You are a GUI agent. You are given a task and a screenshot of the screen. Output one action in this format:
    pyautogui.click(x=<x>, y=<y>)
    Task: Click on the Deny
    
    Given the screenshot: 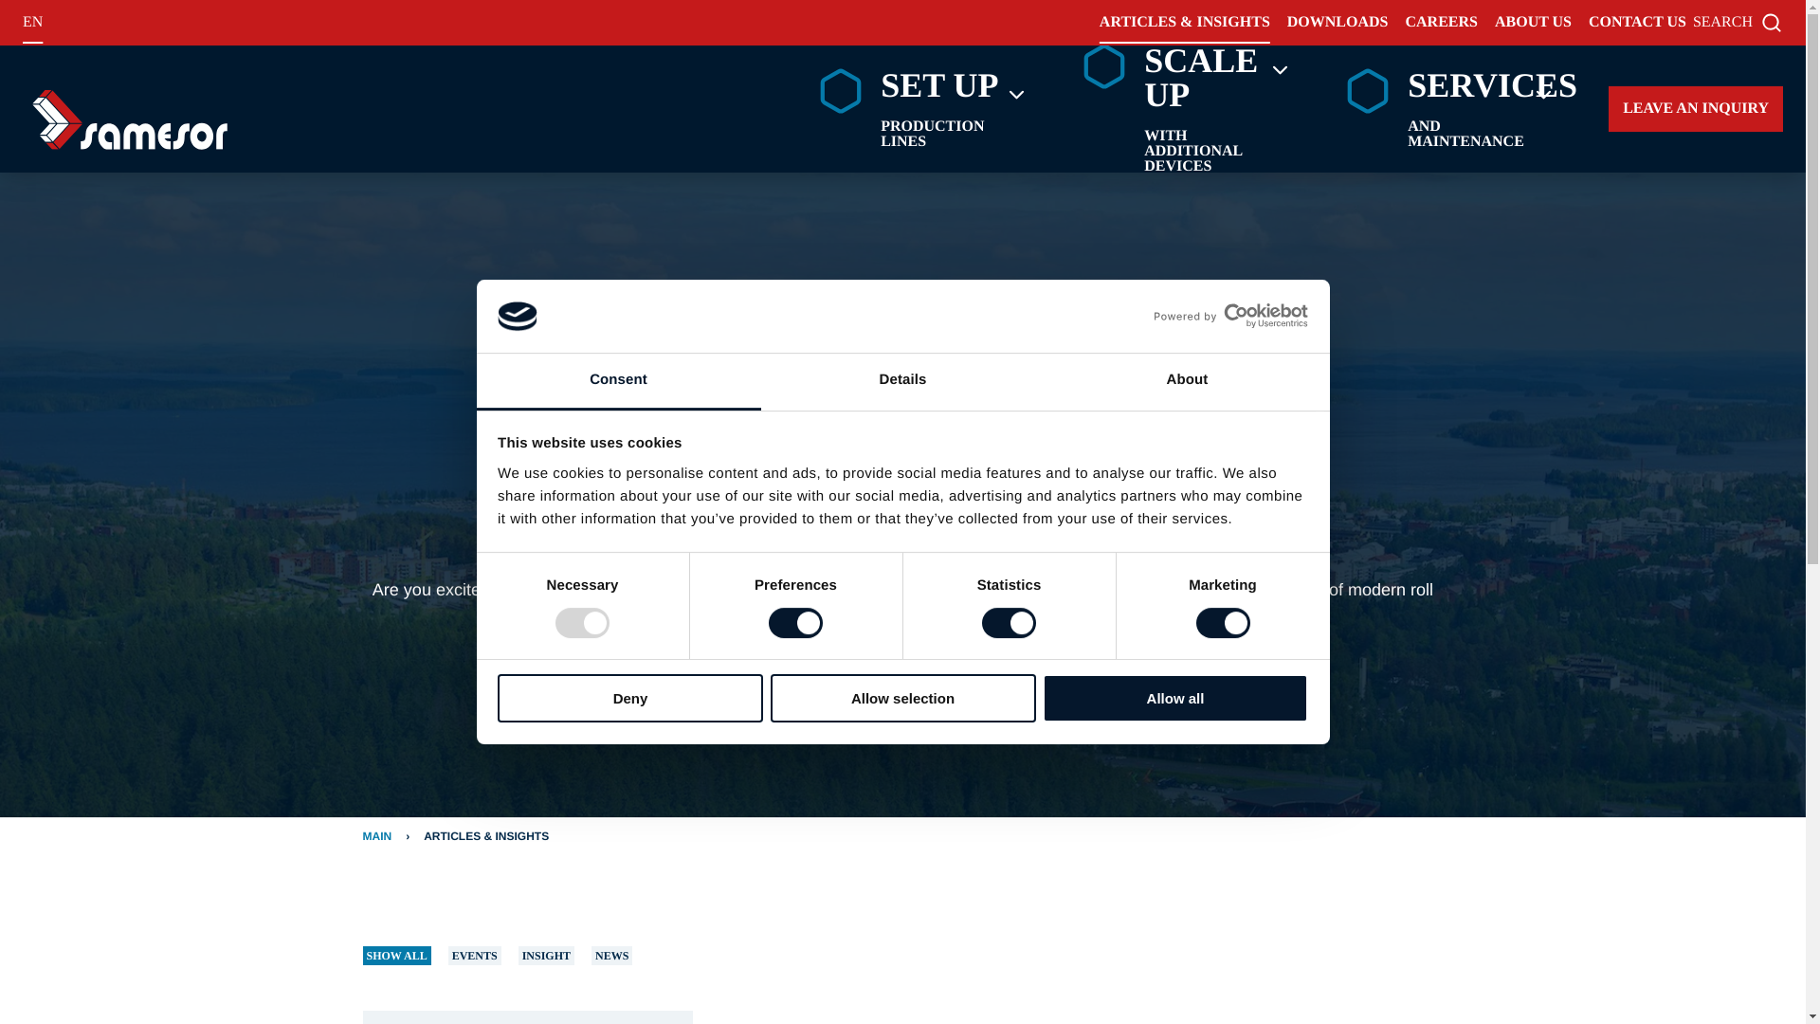 What is the action you would take?
    pyautogui.click(x=629, y=698)
    